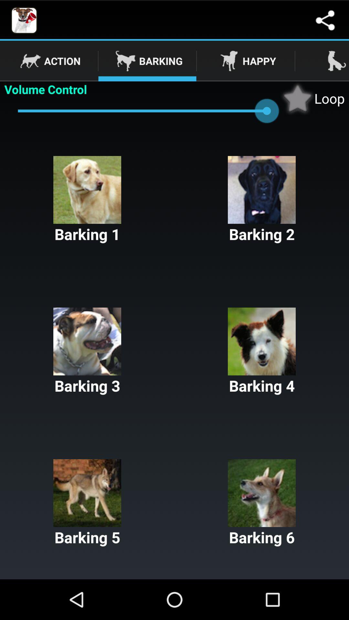  I want to click on turn on item on the left, so click(87, 352).